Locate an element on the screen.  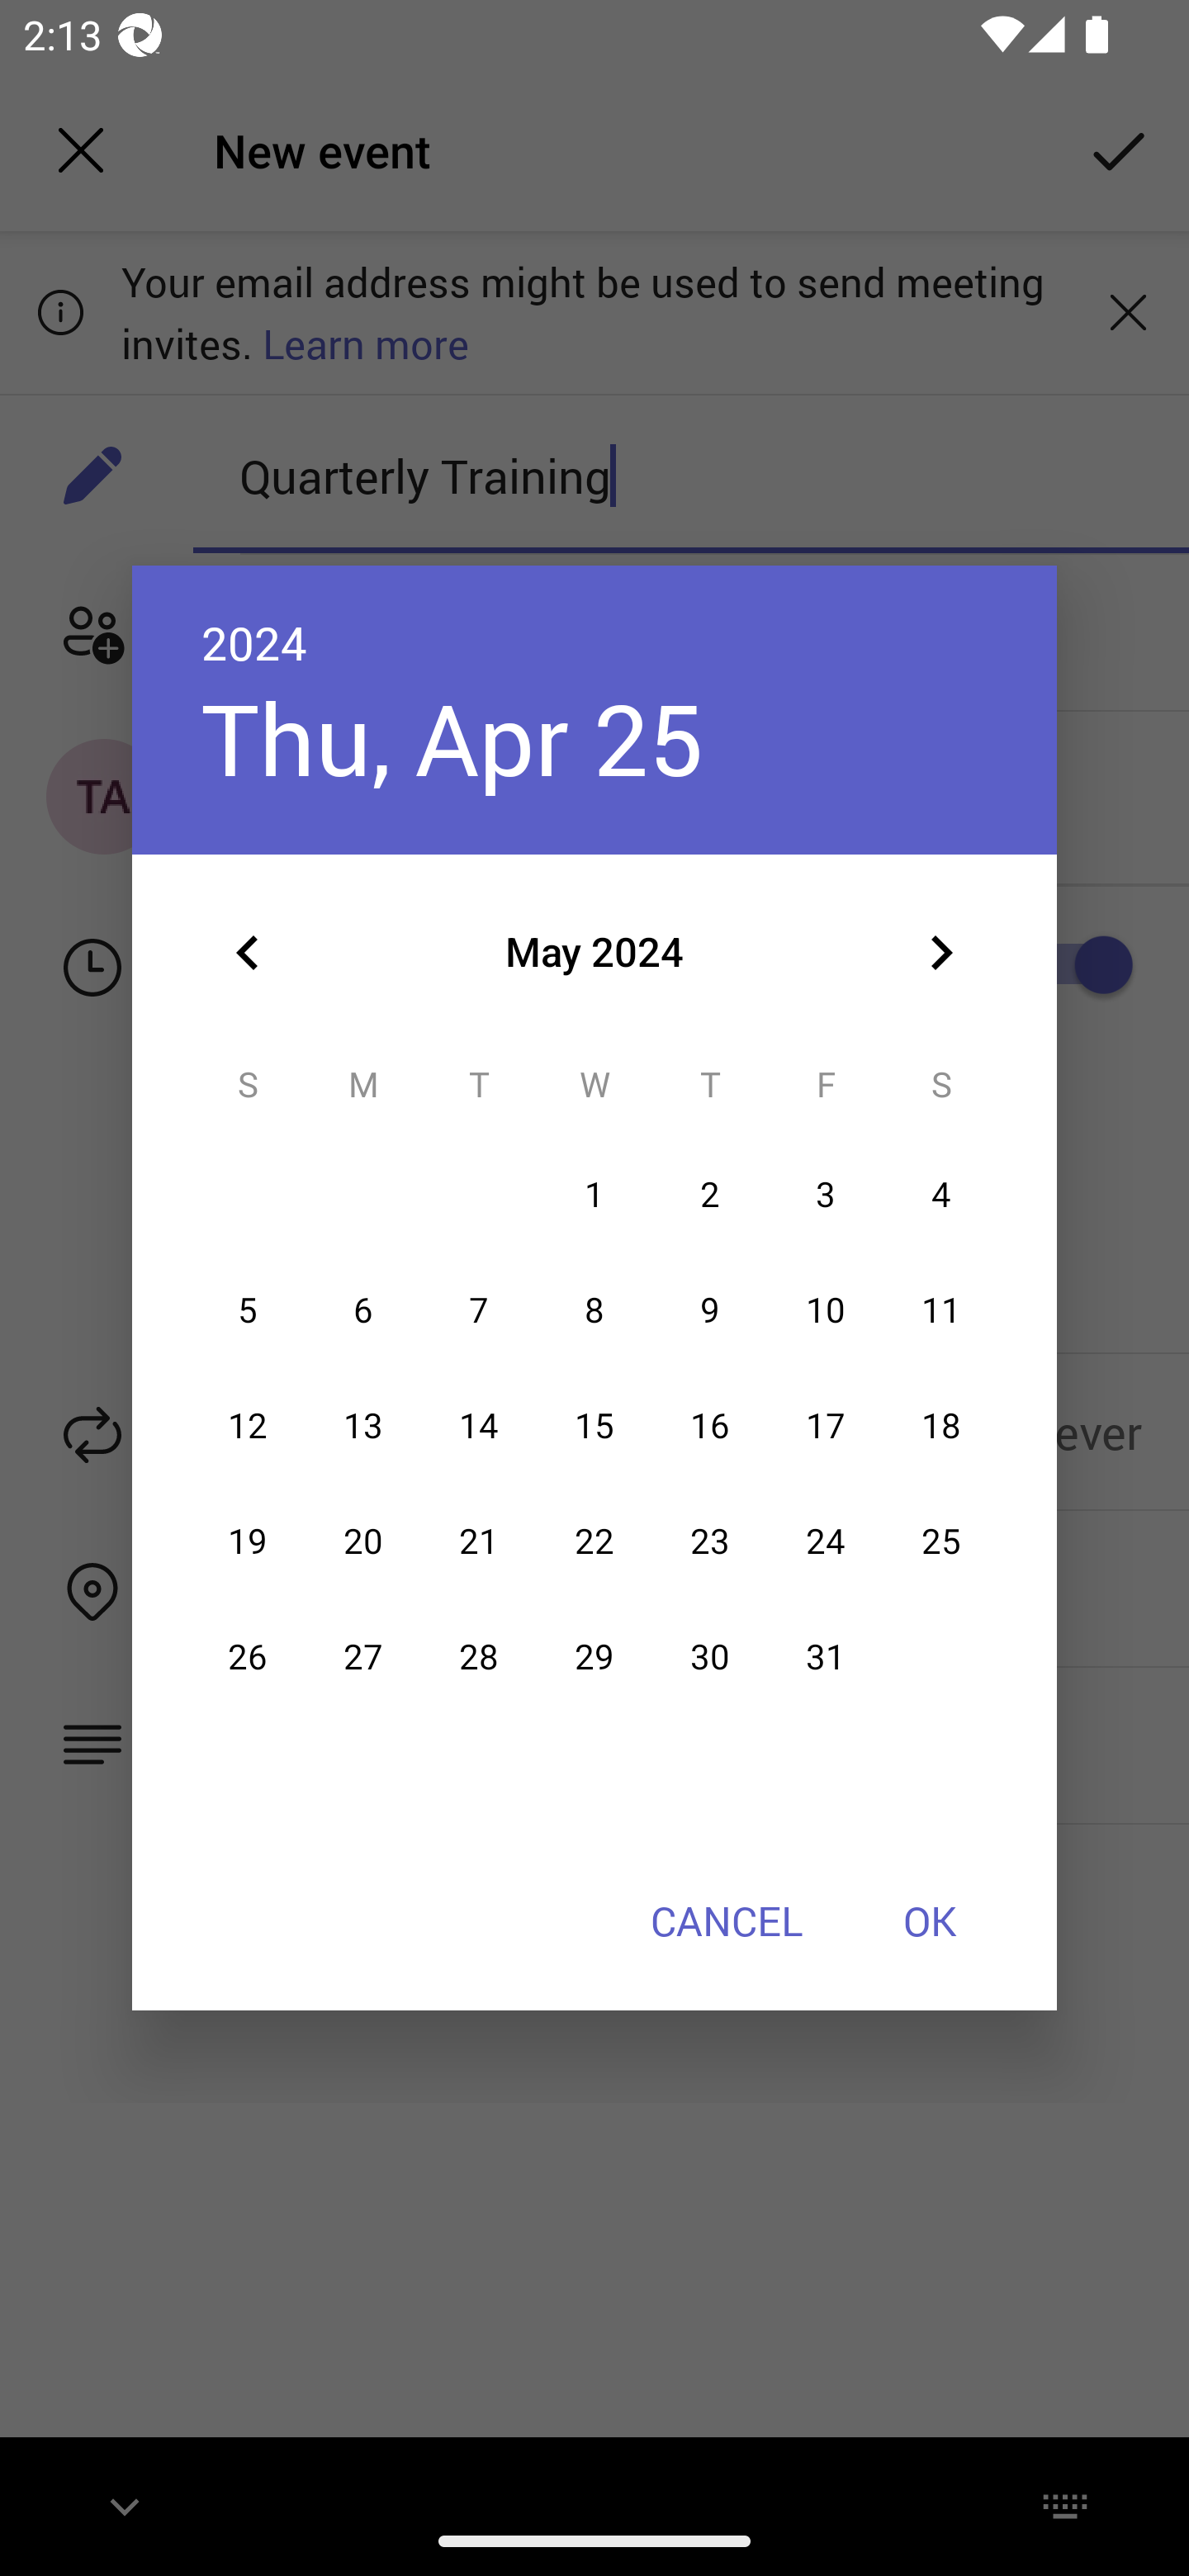
2024 is located at coordinates (254, 642).